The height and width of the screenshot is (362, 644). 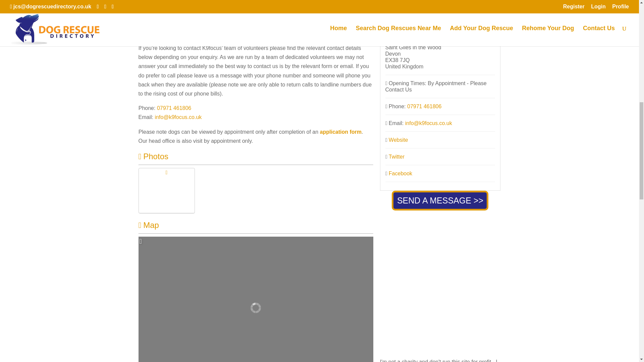 What do you see at coordinates (400, 173) in the screenshot?
I see `Facebook` at bounding box center [400, 173].